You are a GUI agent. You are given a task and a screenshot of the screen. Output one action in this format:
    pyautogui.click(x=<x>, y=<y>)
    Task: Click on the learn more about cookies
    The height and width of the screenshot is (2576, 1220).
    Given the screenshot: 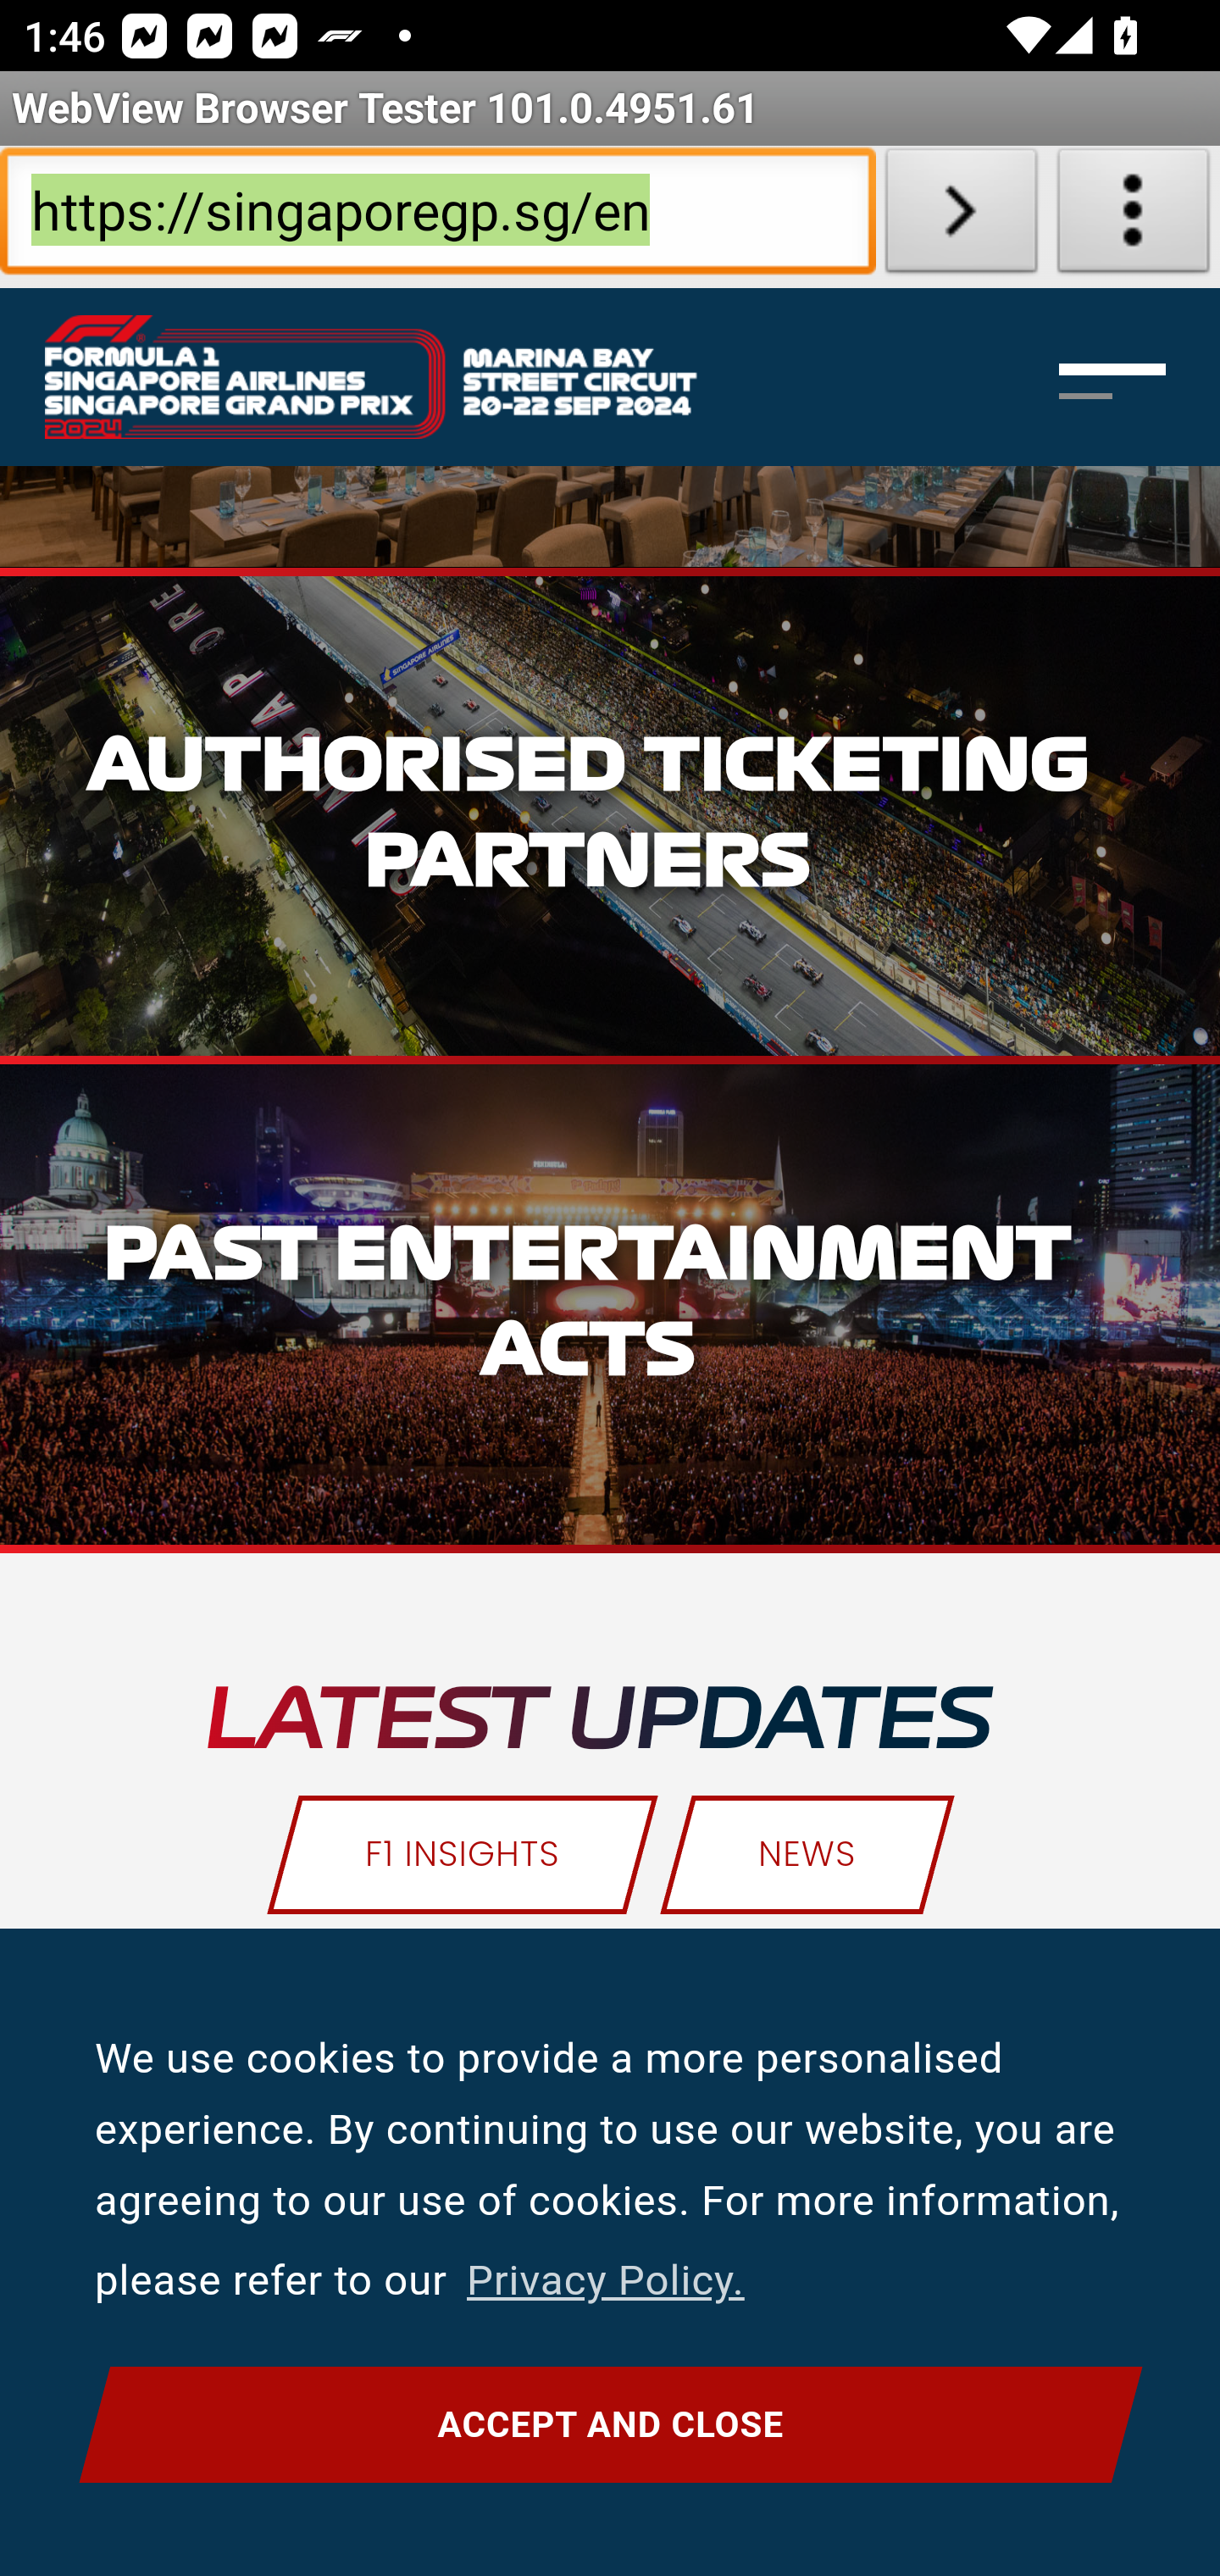 What is the action you would take?
    pyautogui.click(x=605, y=2282)
    